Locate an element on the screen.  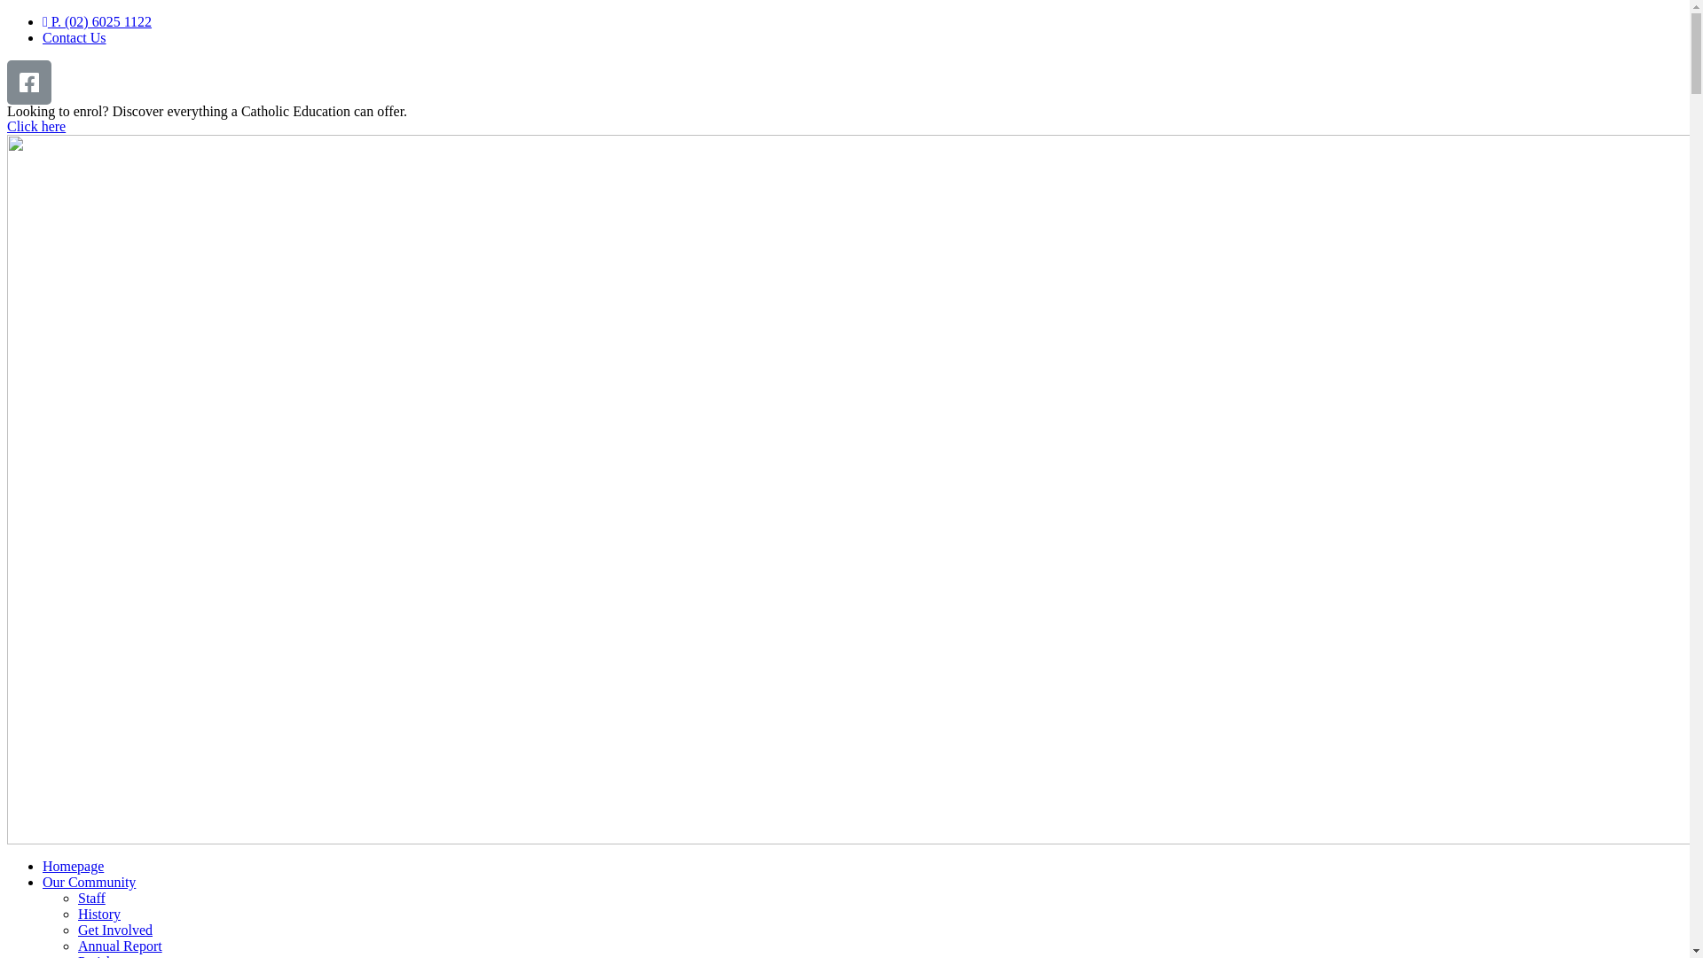
Staff is located at coordinates (92, 898).